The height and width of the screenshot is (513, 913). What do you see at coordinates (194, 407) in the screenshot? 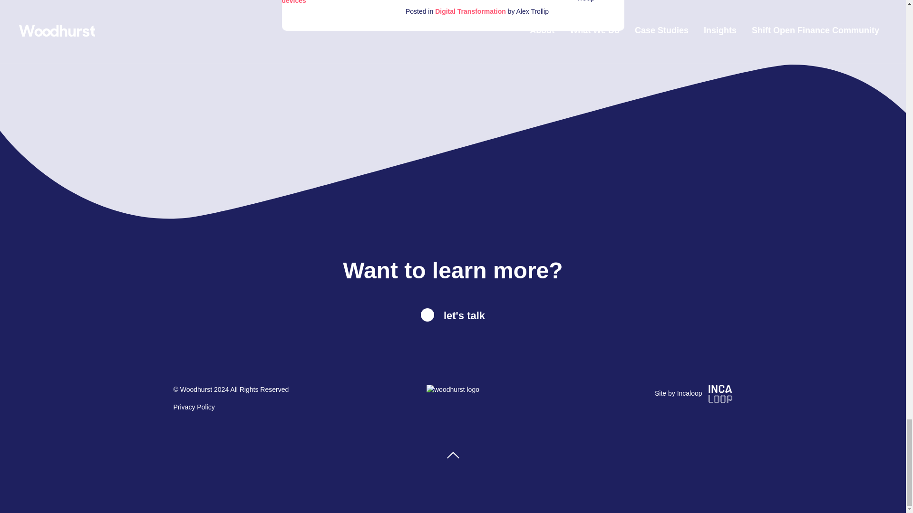
I see `Privacy Policy` at bounding box center [194, 407].